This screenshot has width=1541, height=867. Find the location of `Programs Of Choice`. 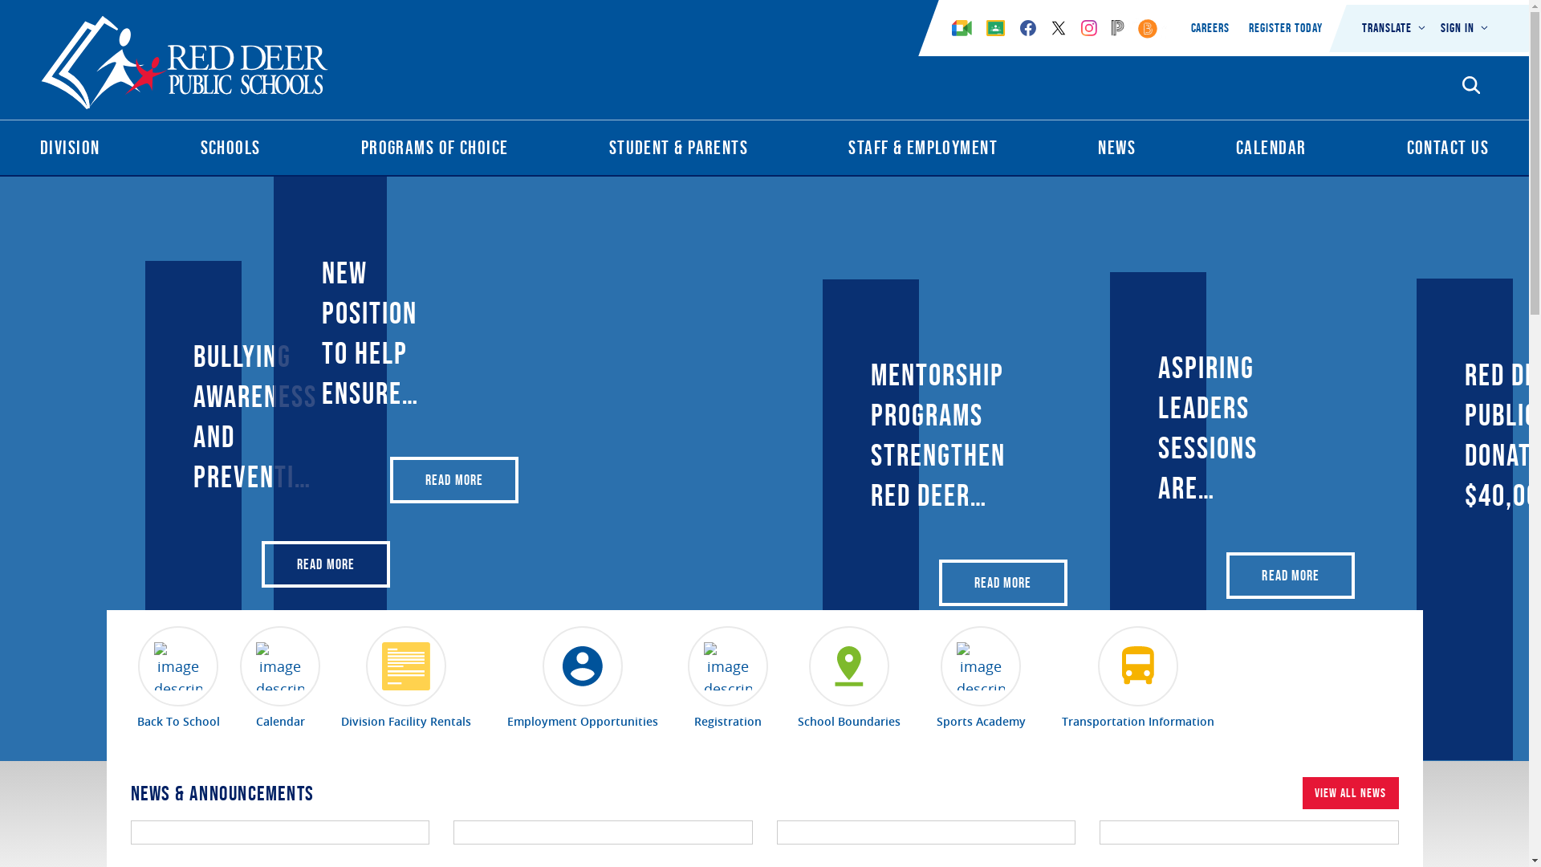

Programs Of Choice is located at coordinates (435, 151).